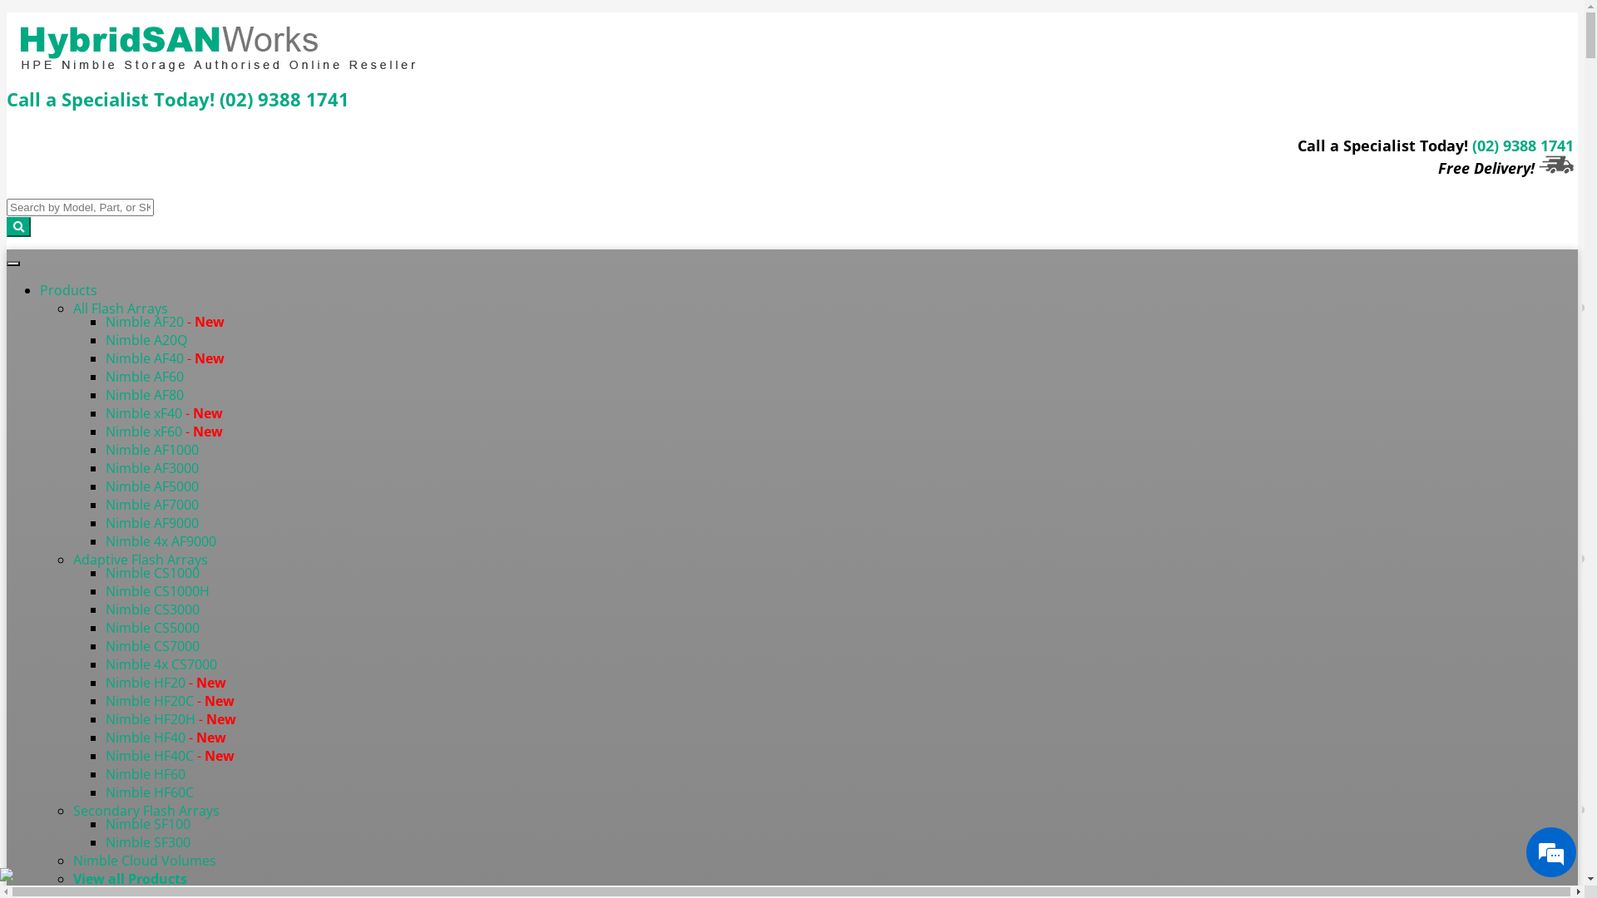 The width and height of the screenshot is (1597, 898). I want to click on Nimble HF20C - New, so click(170, 701).